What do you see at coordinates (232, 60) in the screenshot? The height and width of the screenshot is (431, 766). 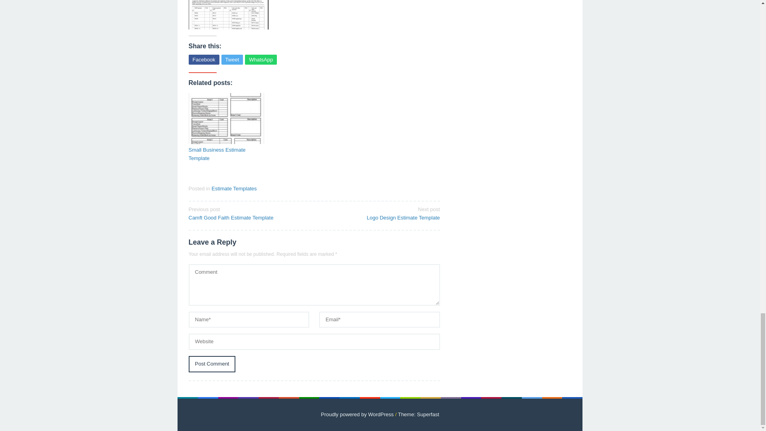 I see `Small Business Estimate Template` at bounding box center [232, 60].